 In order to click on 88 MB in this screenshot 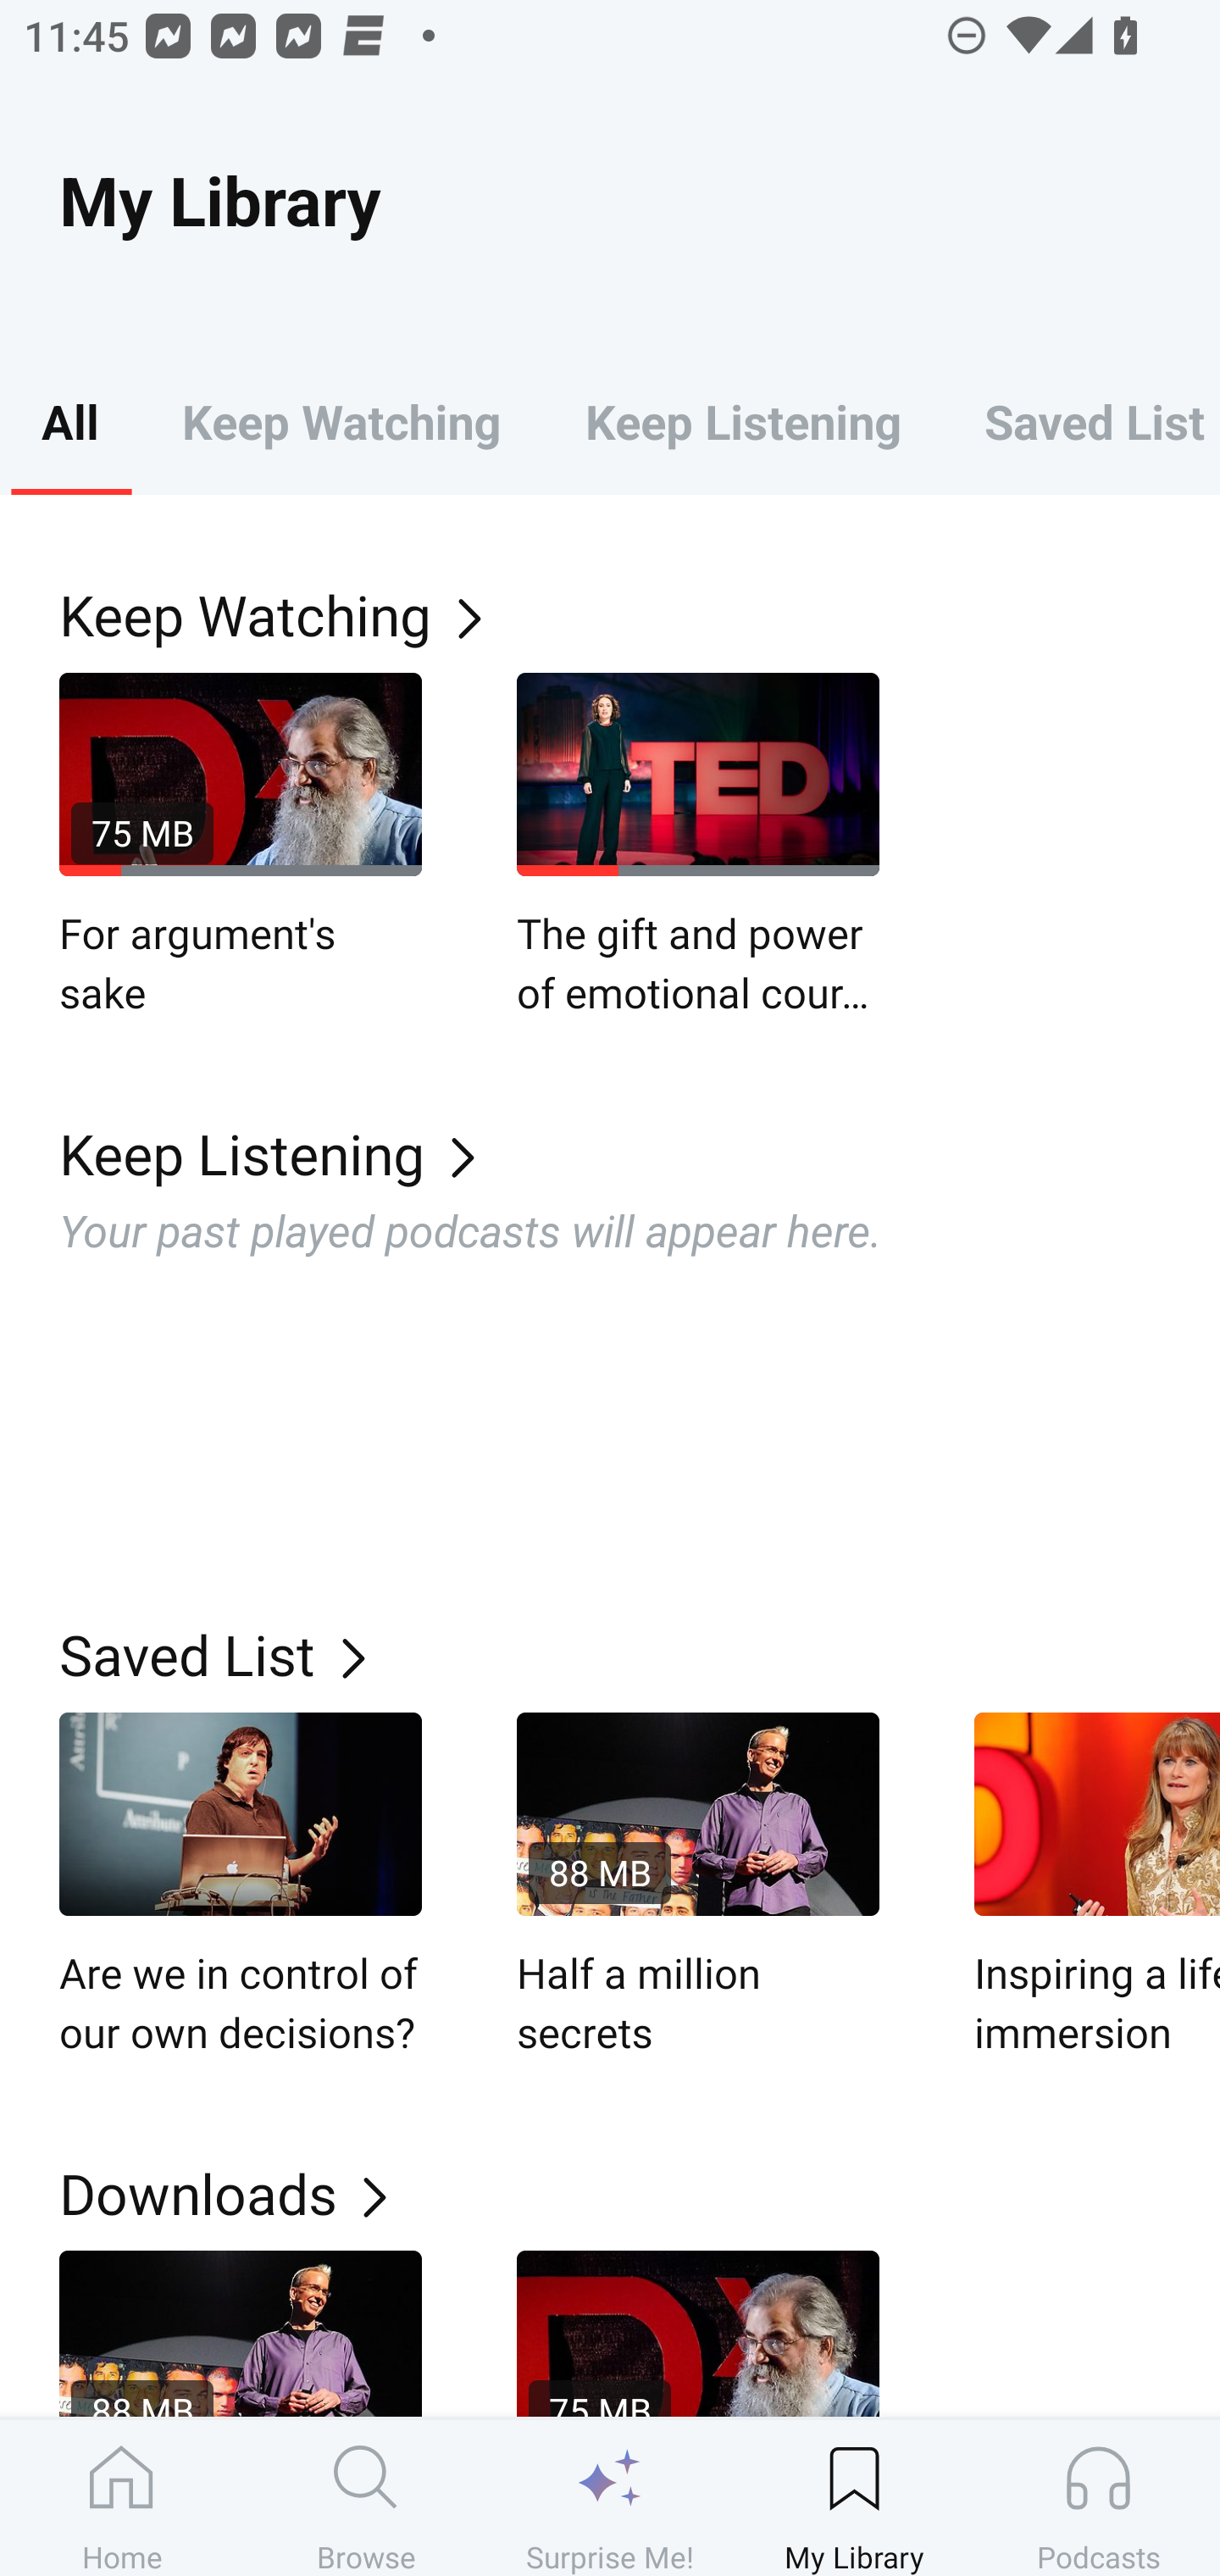, I will do `click(241, 2334)`.